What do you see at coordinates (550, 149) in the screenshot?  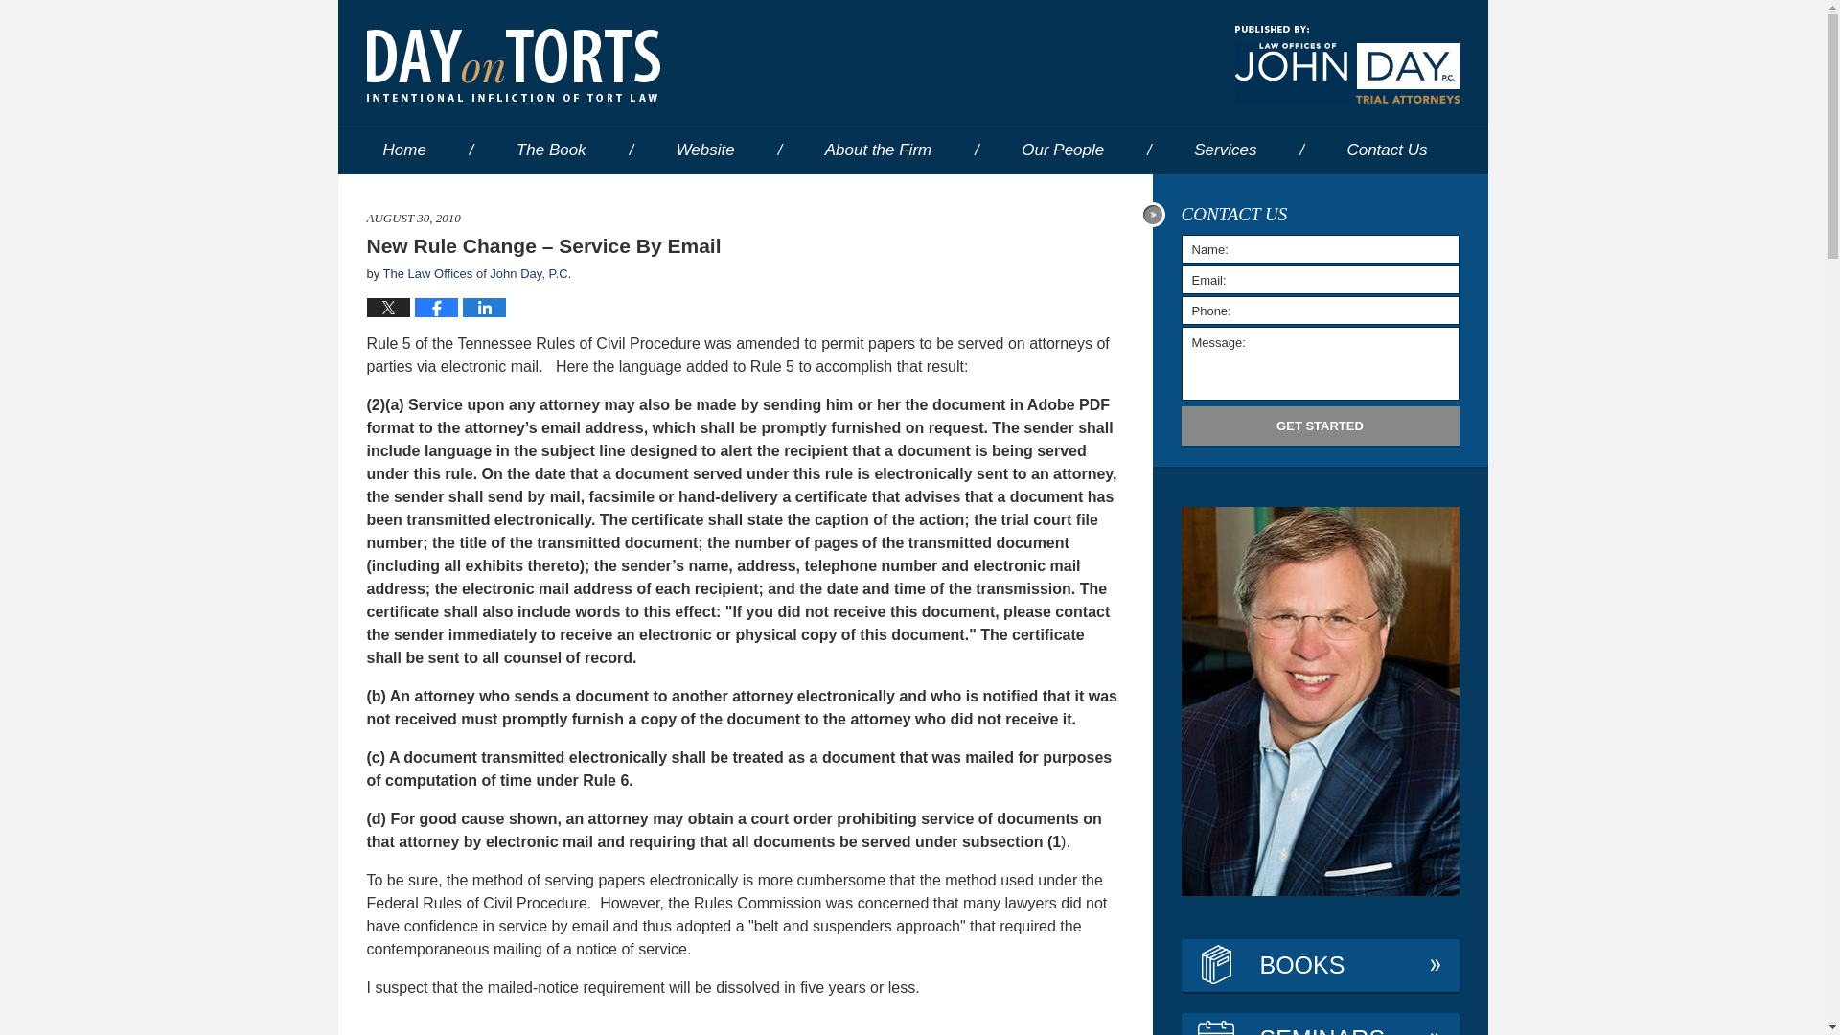 I see `The Book` at bounding box center [550, 149].